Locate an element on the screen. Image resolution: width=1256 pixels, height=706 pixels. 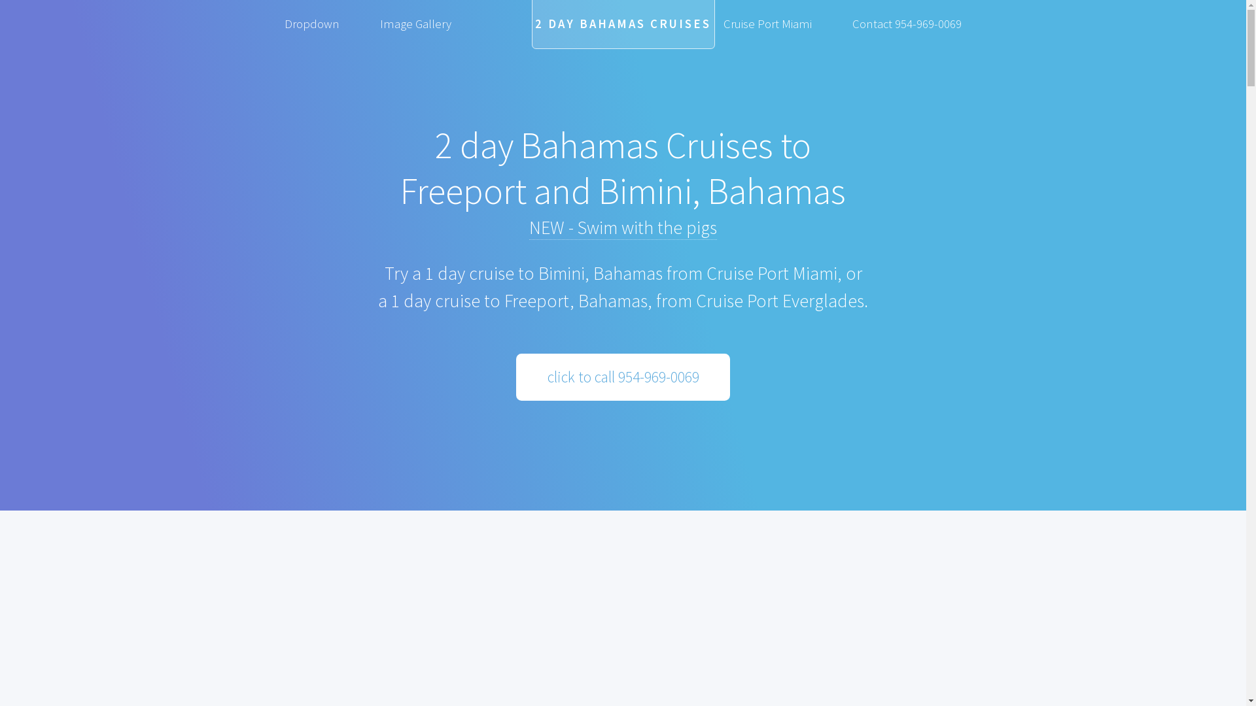
click to call 954-969-0069 is located at coordinates (623, 377).